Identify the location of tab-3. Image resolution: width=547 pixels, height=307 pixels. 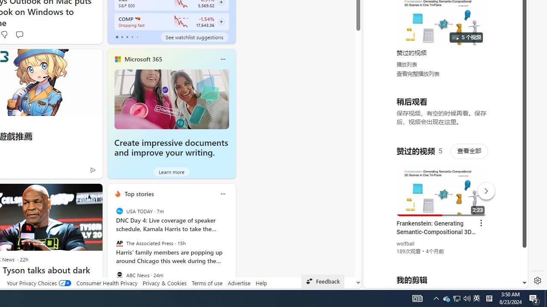
(132, 37).